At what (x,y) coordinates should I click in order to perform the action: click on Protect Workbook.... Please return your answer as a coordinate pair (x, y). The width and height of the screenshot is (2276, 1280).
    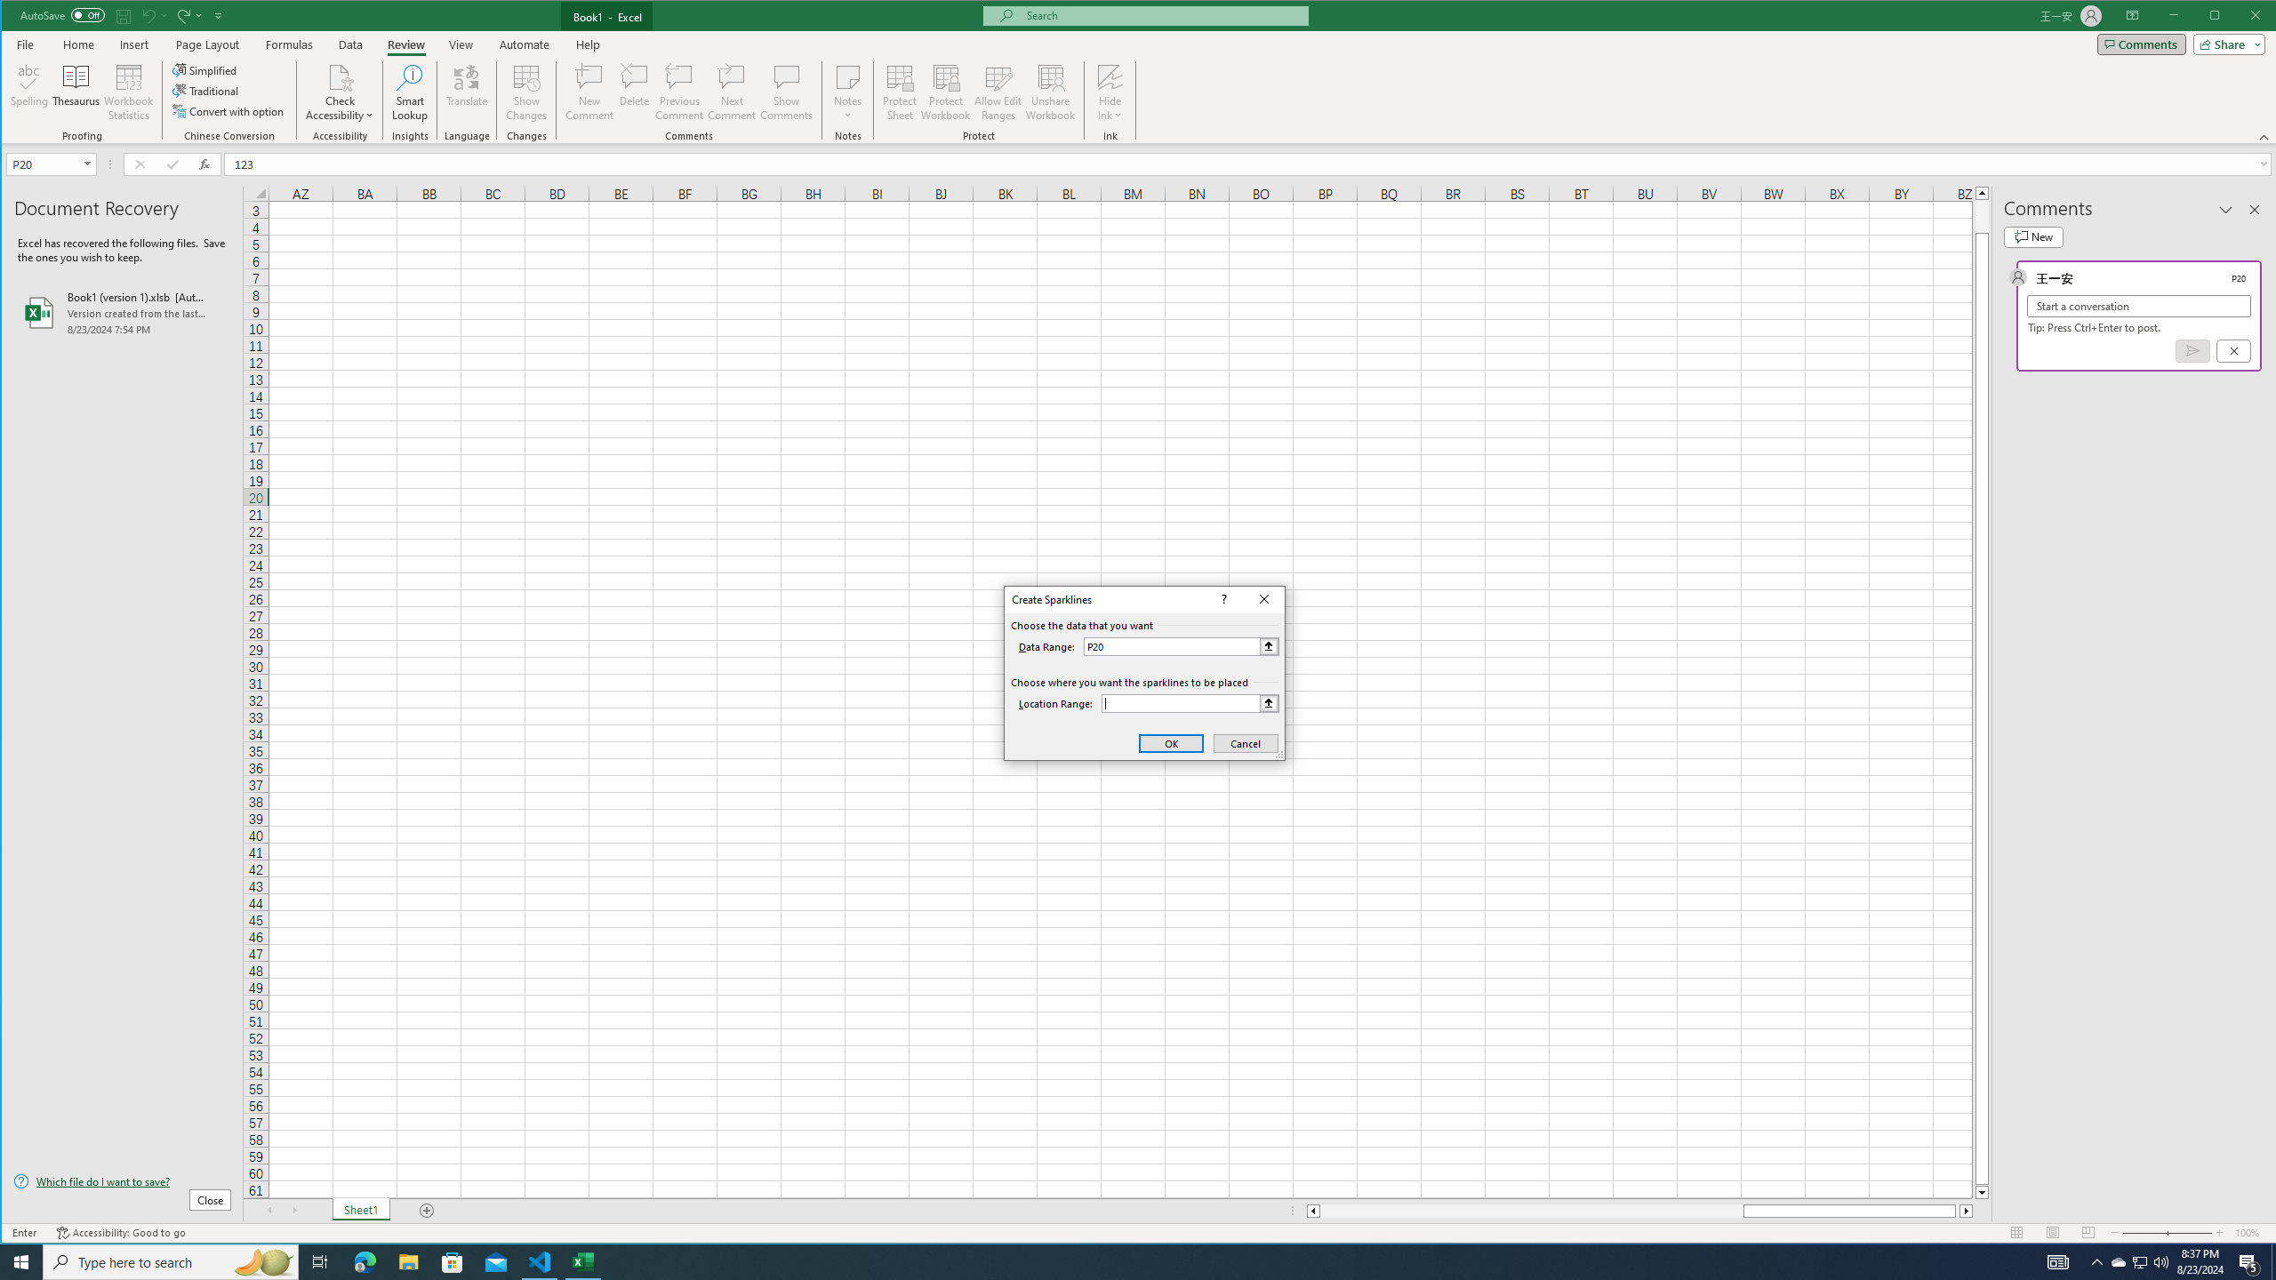
    Looking at the image, I should click on (946, 92).